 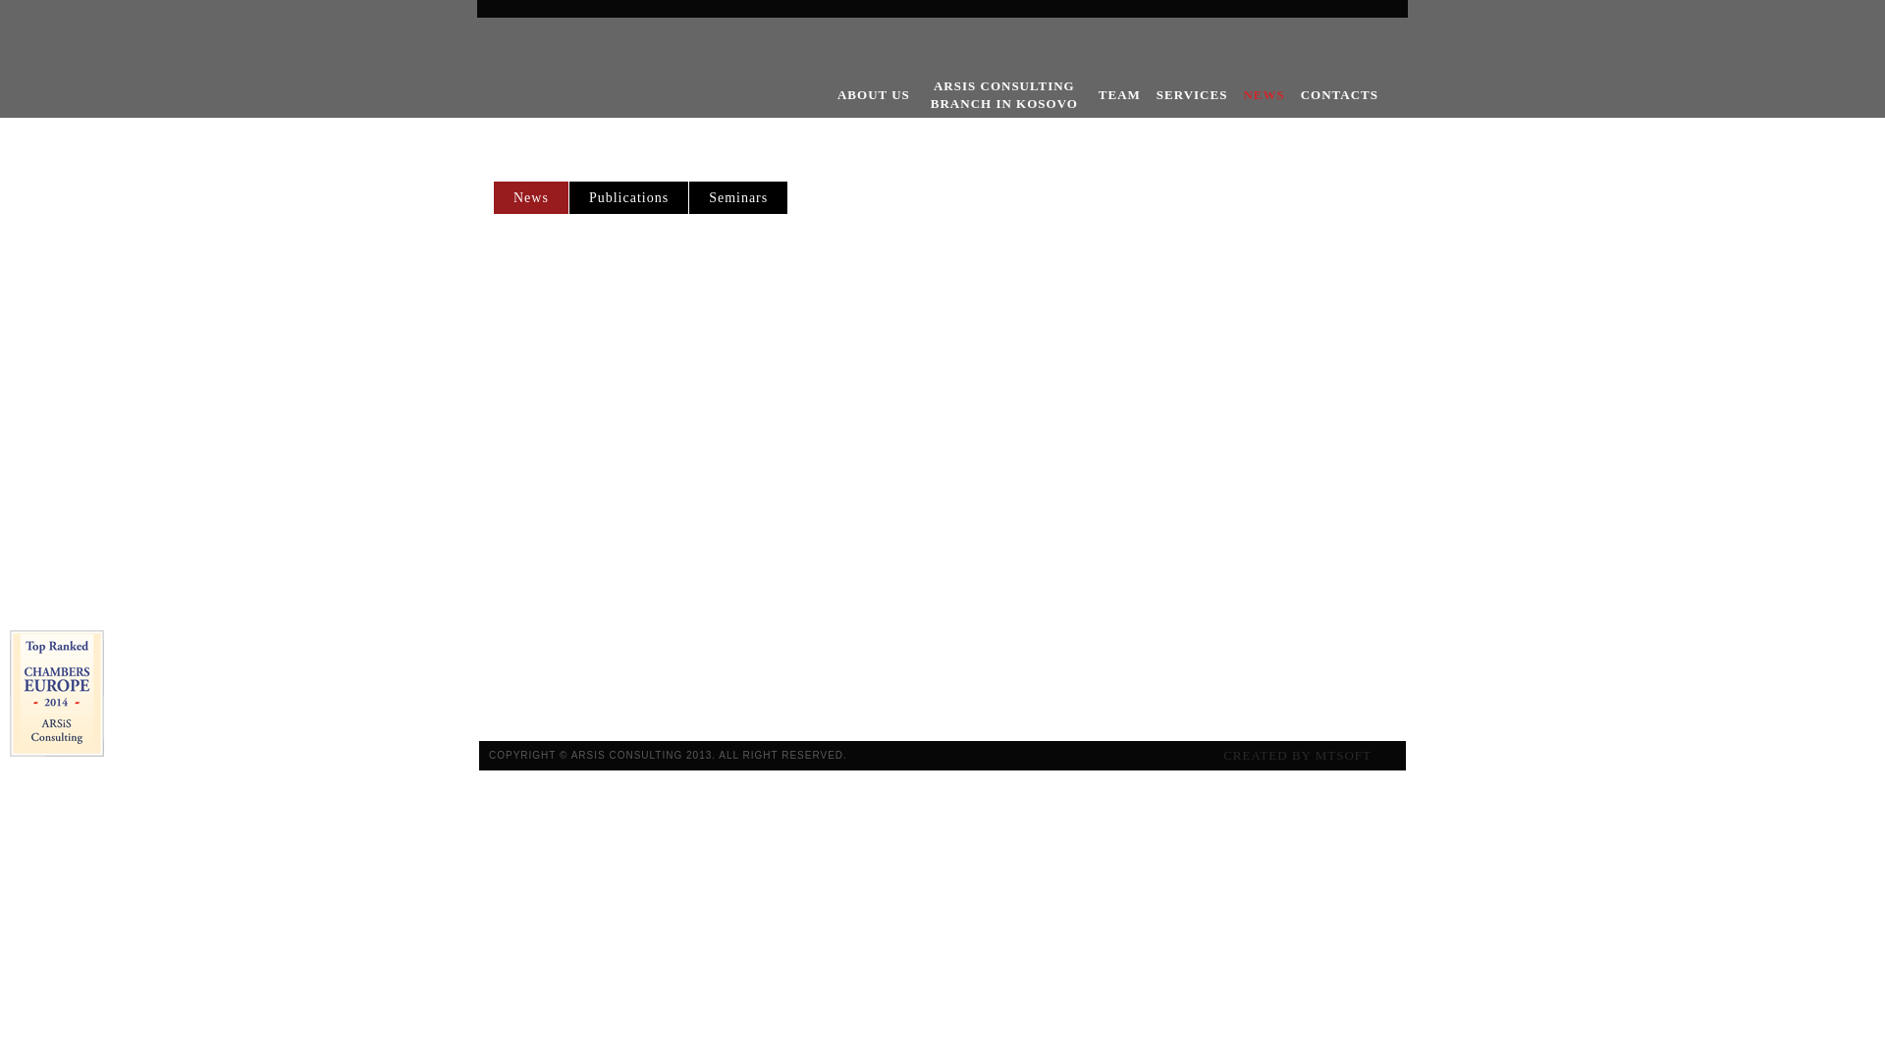 I want to click on CONTACTS, so click(x=1162, y=697).